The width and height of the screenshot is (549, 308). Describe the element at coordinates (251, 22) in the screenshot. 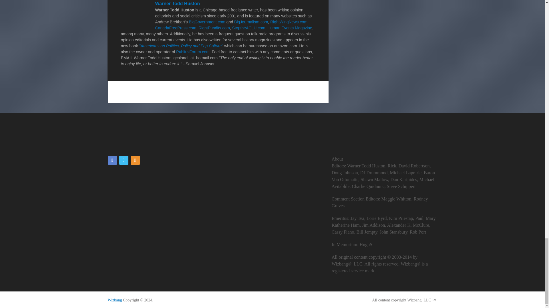

I see `BigJournalism.com` at that location.